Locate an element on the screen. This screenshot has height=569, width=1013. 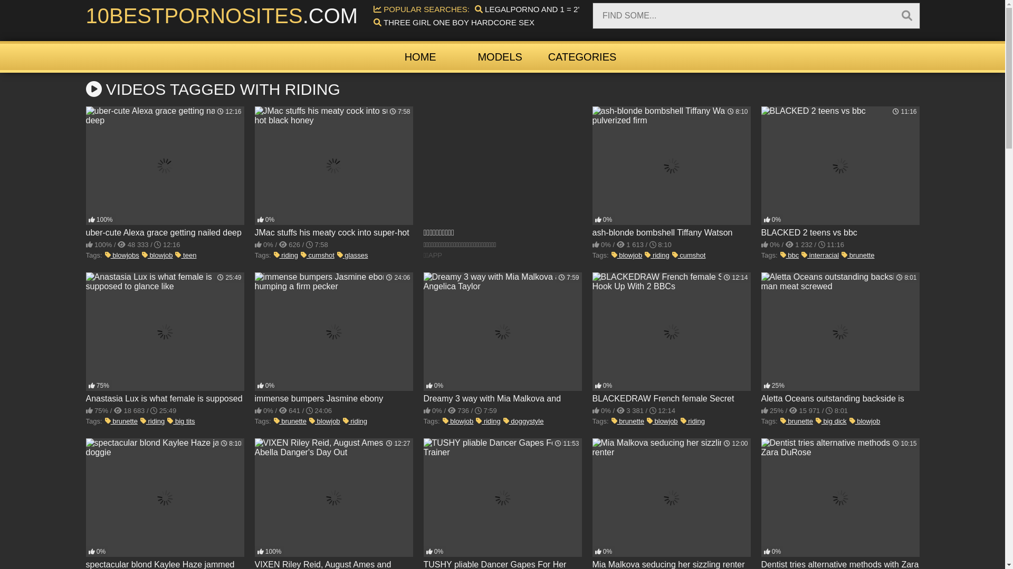
THREE GIRL ONE BOY HARDCORE SEX is located at coordinates (454, 22).